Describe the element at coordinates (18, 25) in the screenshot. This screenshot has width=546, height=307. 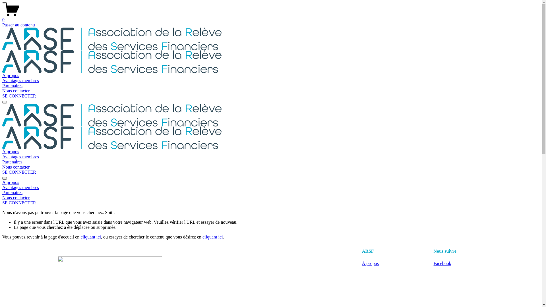
I see `Passer au contenu` at that location.